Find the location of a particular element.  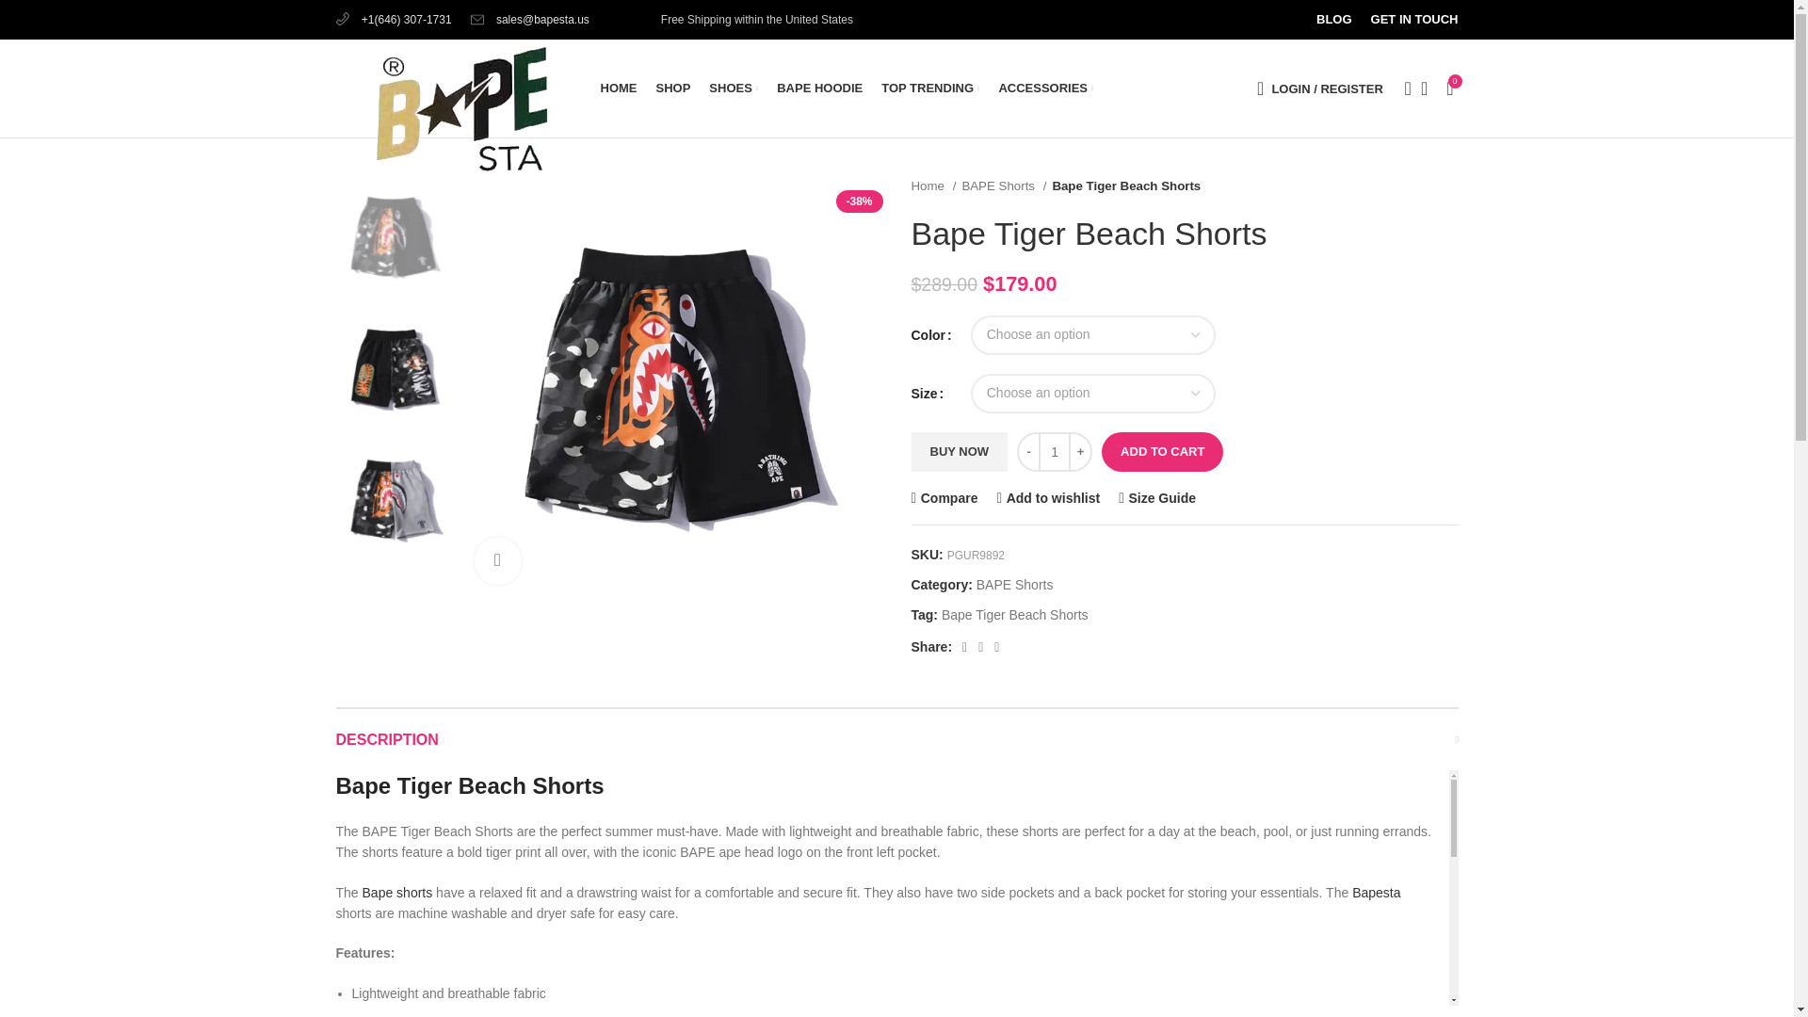

SHOP is located at coordinates (672, 89).